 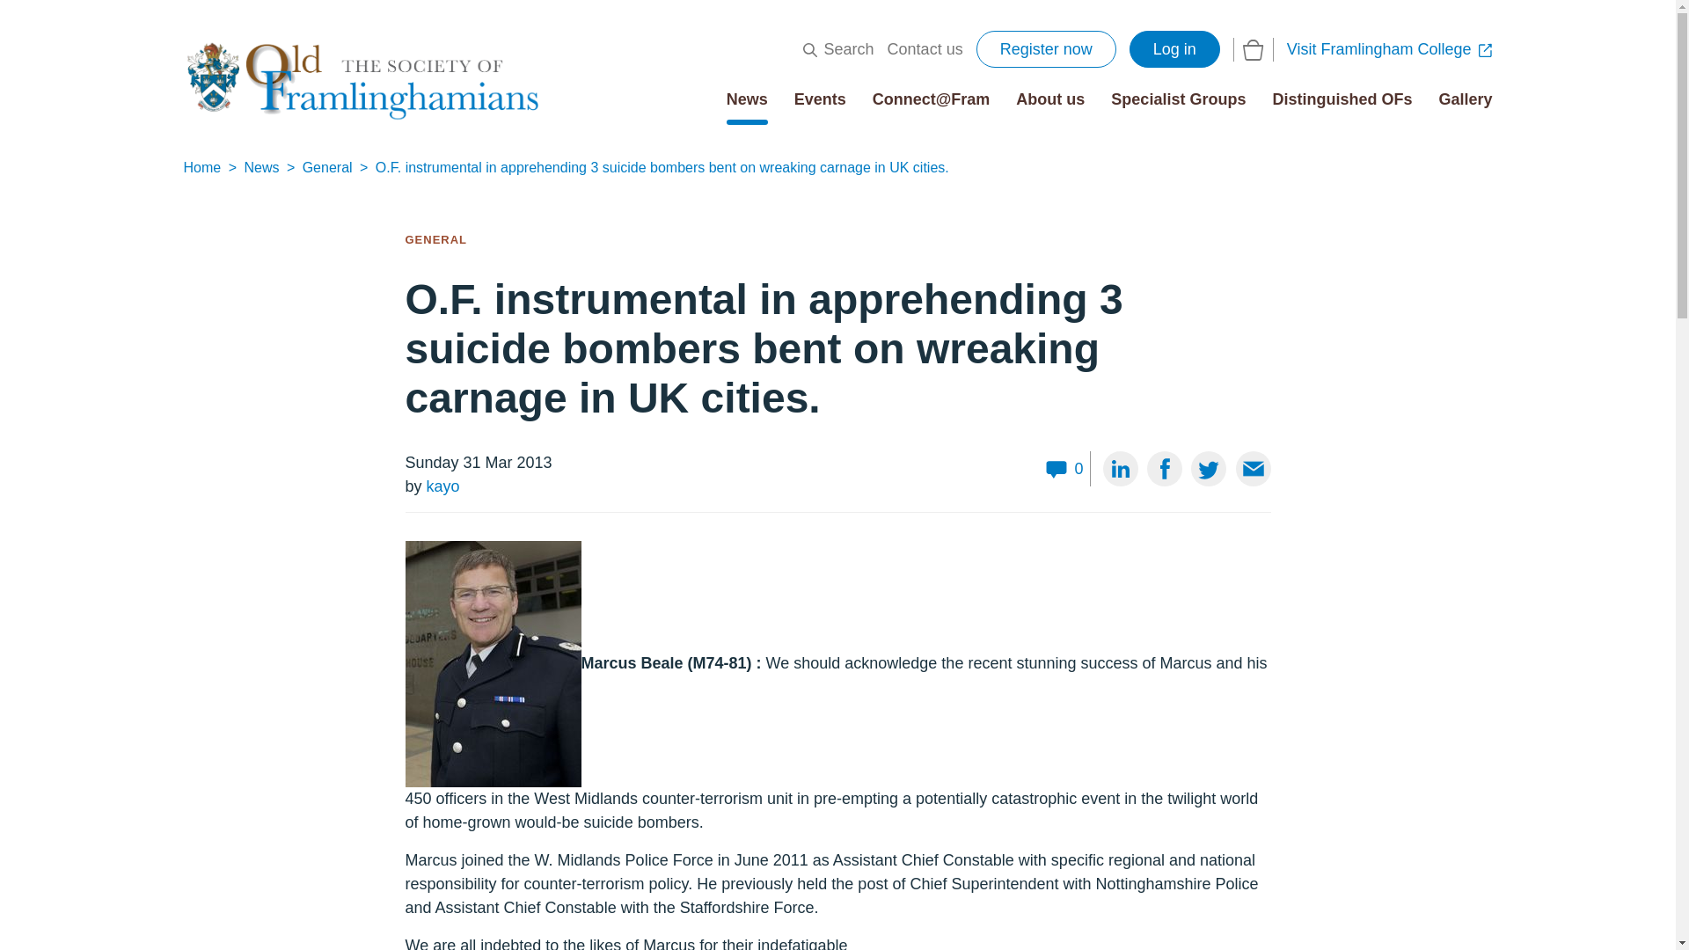 What do you see at coordinates (1465, 99) in the screenshot?
I see `Gallery` at bounding box center [1465, 99].